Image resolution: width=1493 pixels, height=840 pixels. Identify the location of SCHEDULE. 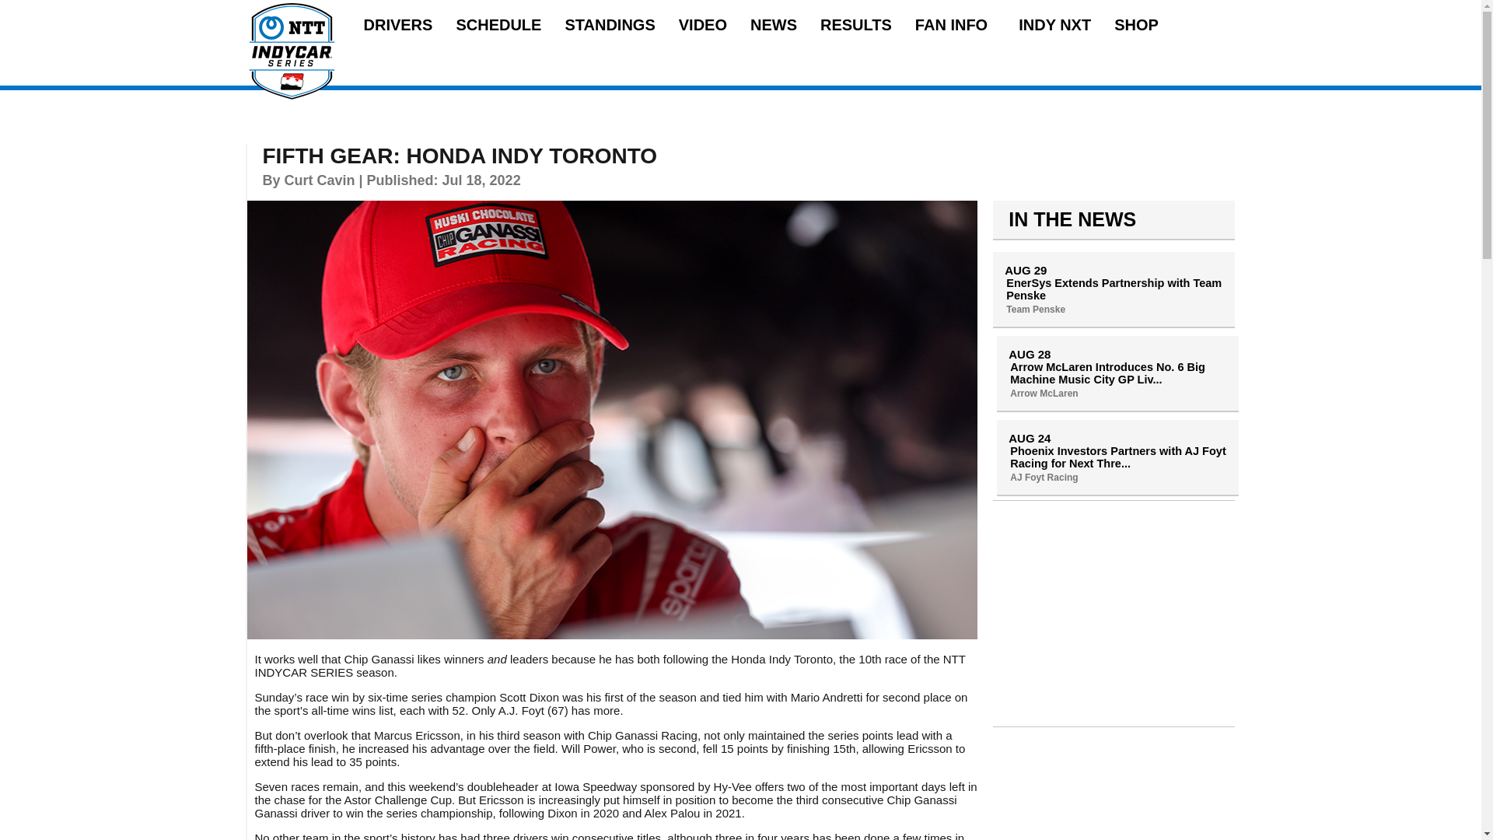
(498, 25).